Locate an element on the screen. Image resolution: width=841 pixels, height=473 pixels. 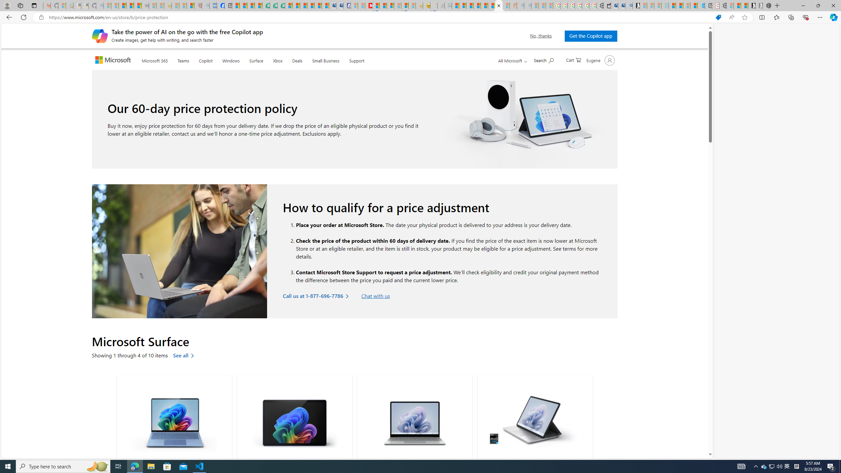
Kinda Frugal - MSN is located at coordinates (491, 6).